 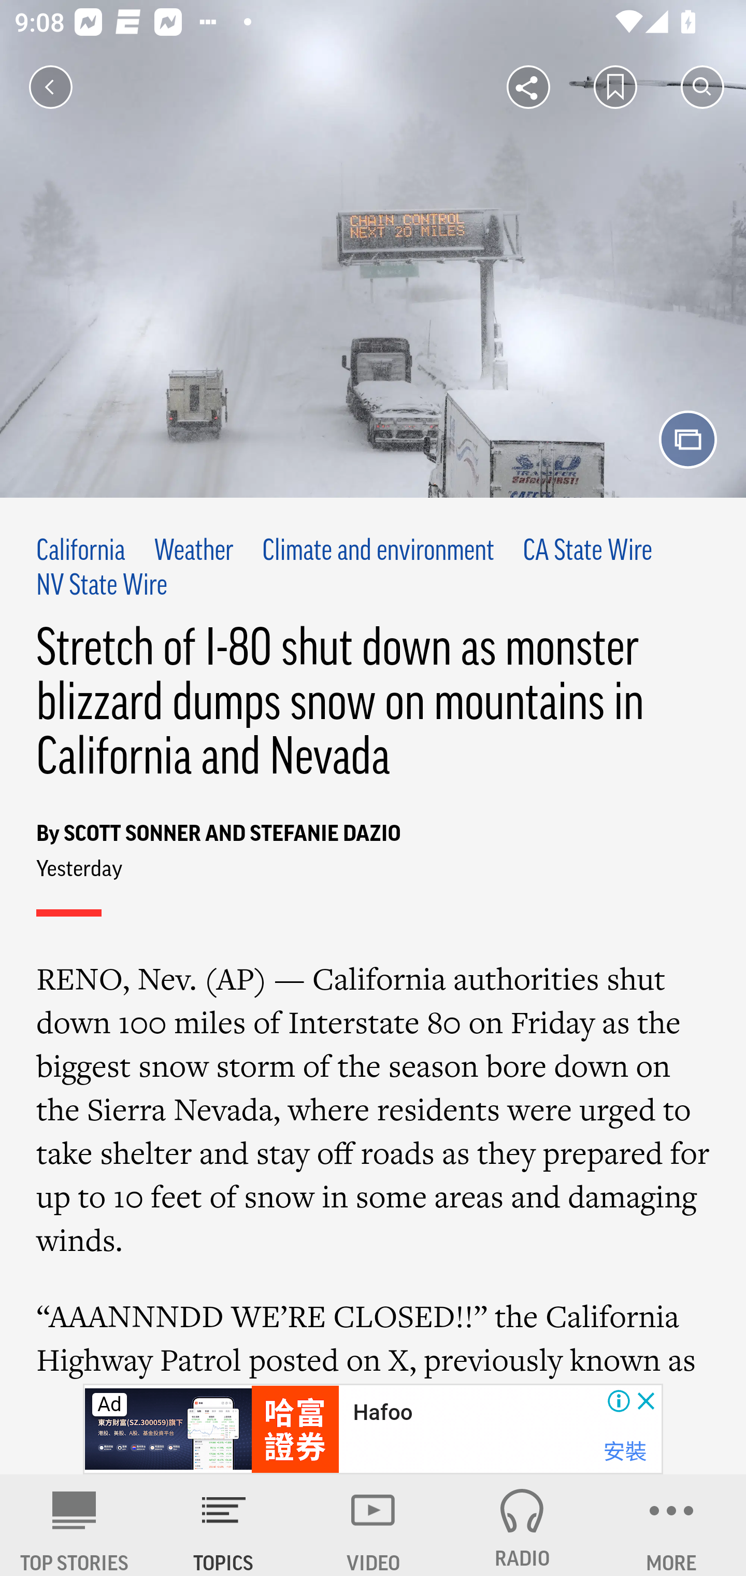 I want to click on California, so click(x=81, y=552).